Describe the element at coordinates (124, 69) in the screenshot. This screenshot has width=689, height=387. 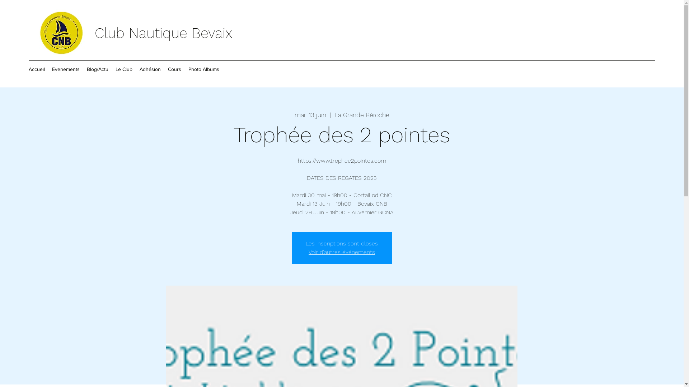
I see `Le Club` at that location.